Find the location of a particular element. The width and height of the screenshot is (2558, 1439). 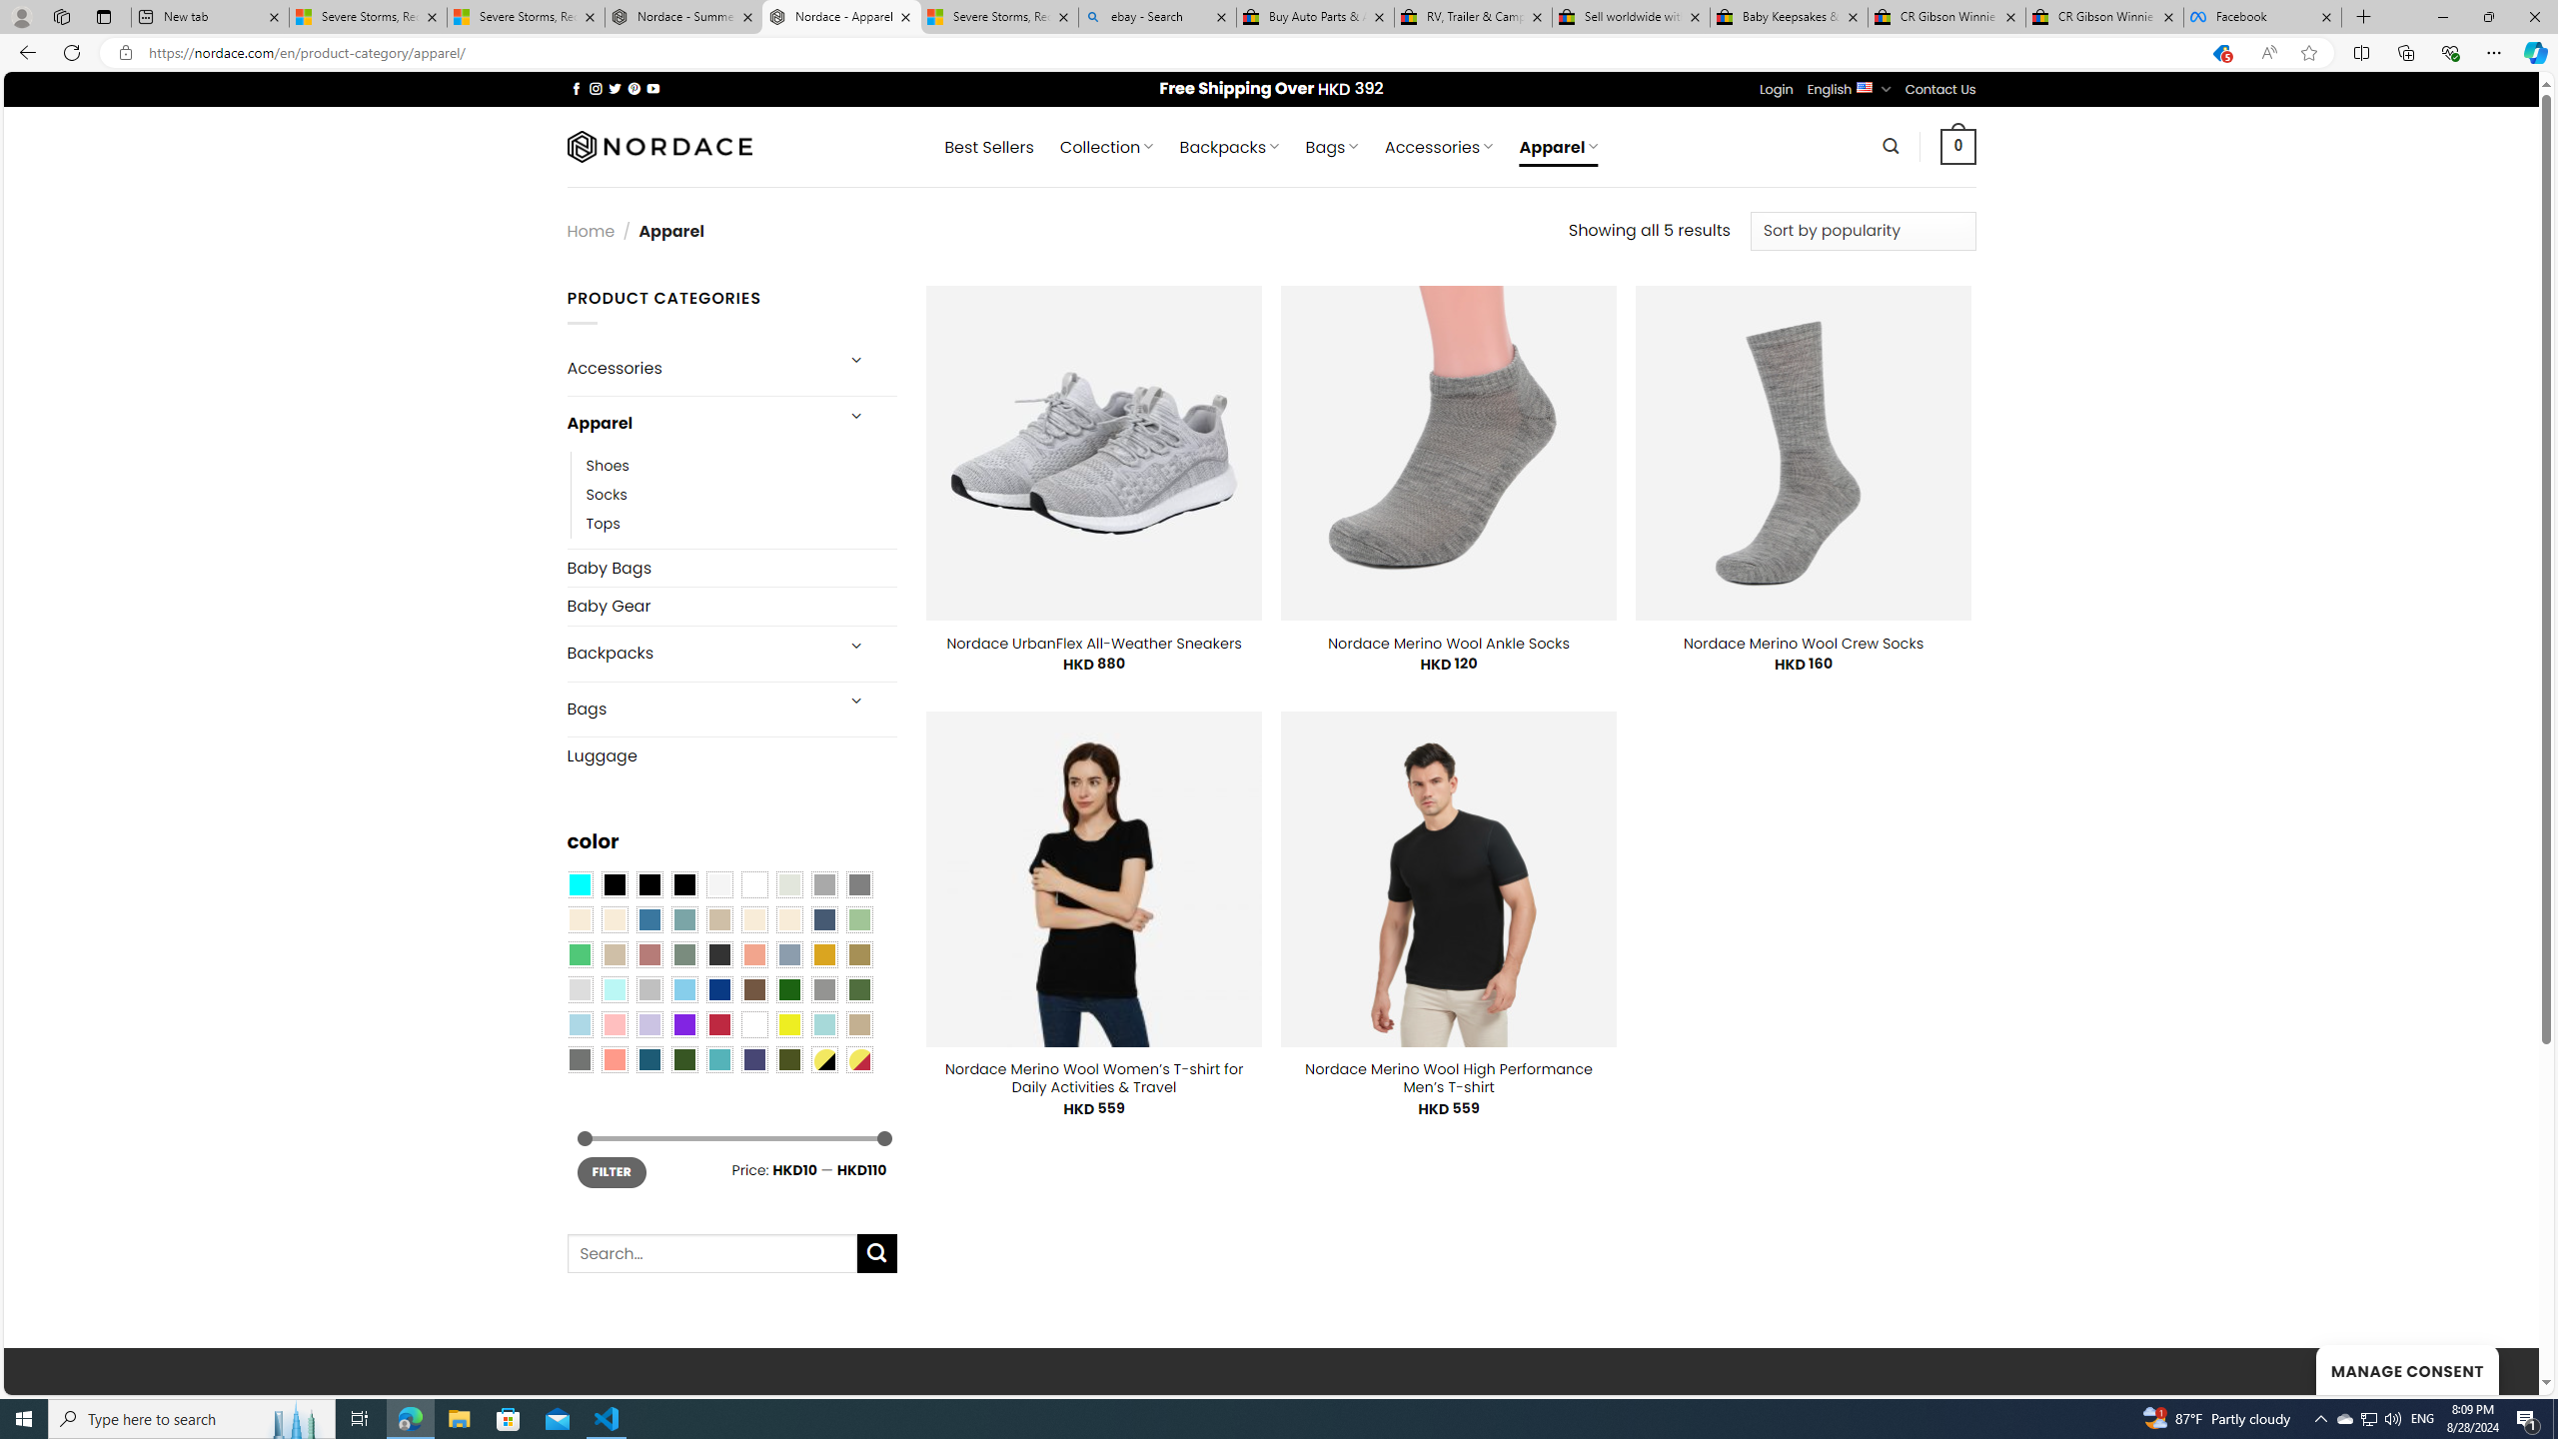

Nordace Merino Wool Crew Socks is located at coordinates (1803, 643).